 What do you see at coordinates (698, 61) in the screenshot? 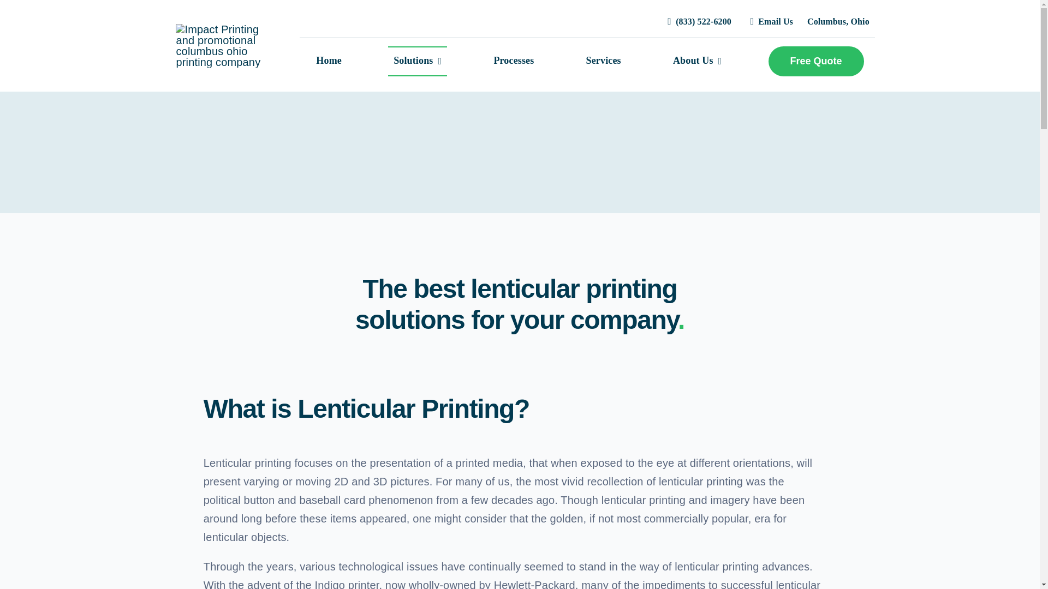
I see `About Us` at bounding box center [698, 61].